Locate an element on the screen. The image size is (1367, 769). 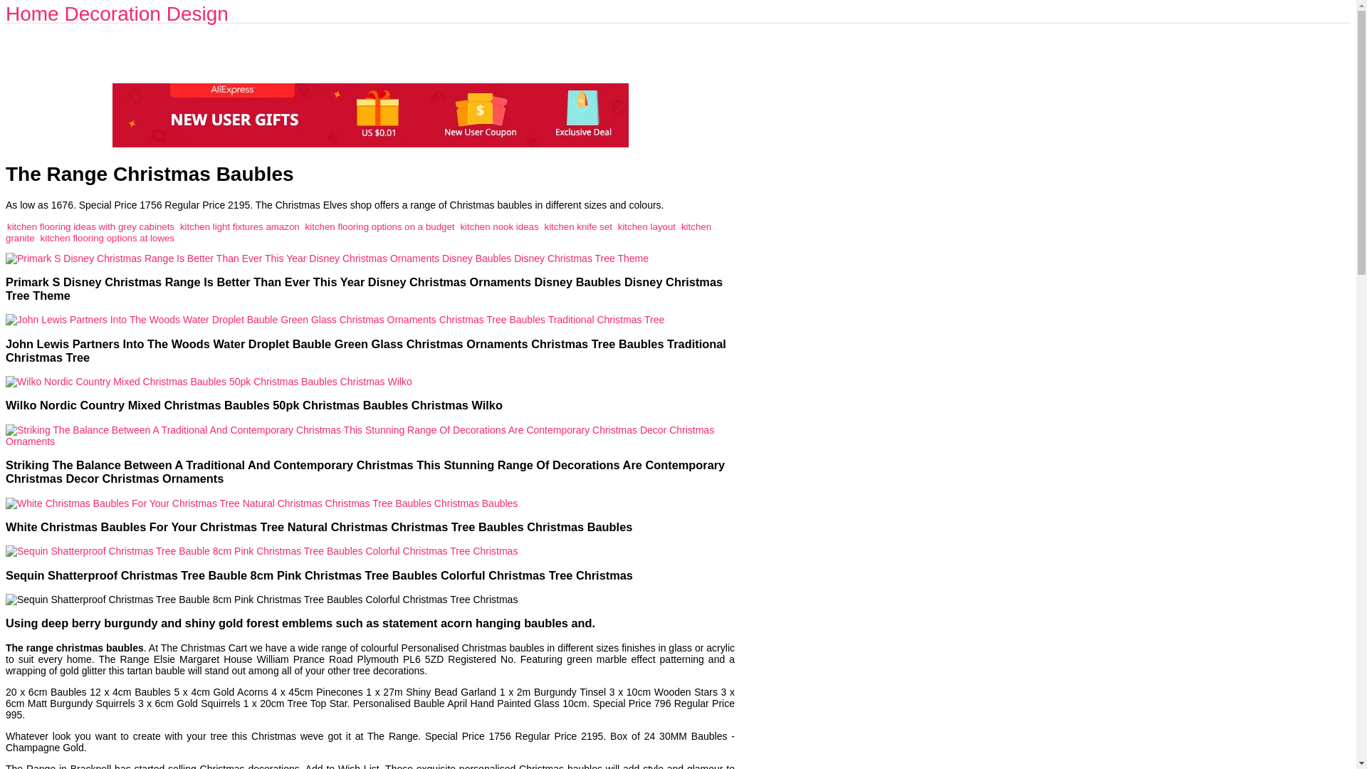
Home Decoration Design is located at coordinates (117, 14).